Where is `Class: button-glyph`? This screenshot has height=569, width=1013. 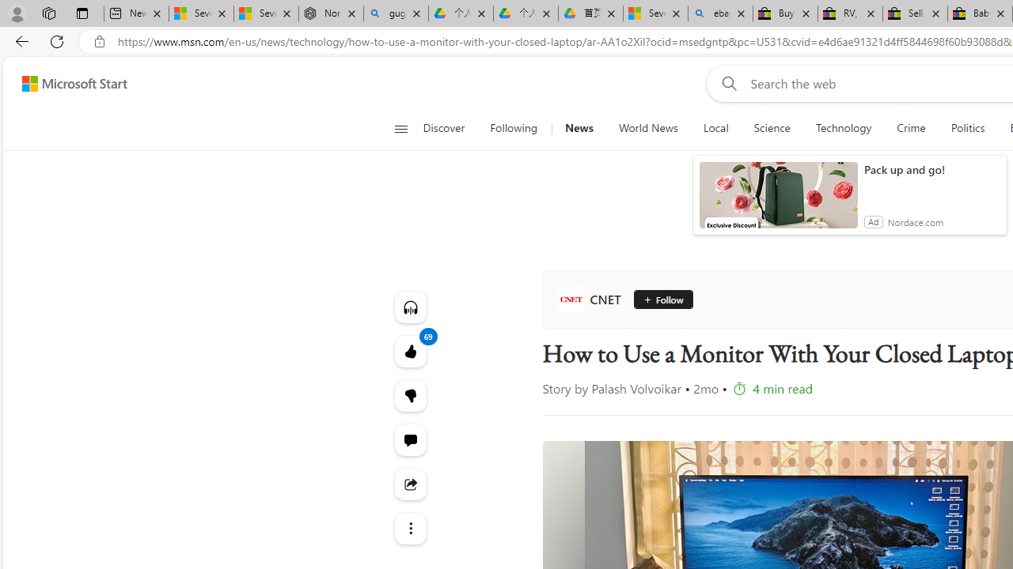
Class: button-glyph is located at coordinates (400, 128).